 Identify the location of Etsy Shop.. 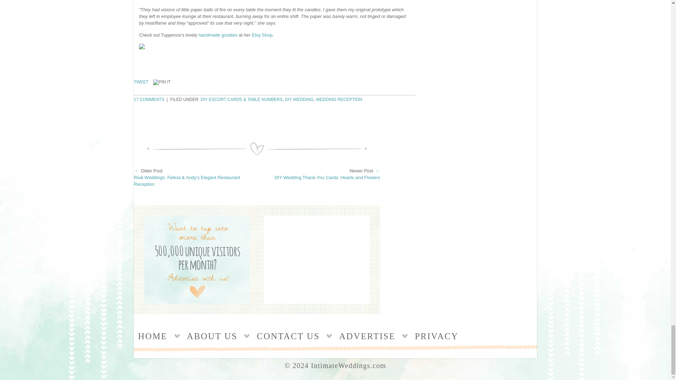
(263, 34).